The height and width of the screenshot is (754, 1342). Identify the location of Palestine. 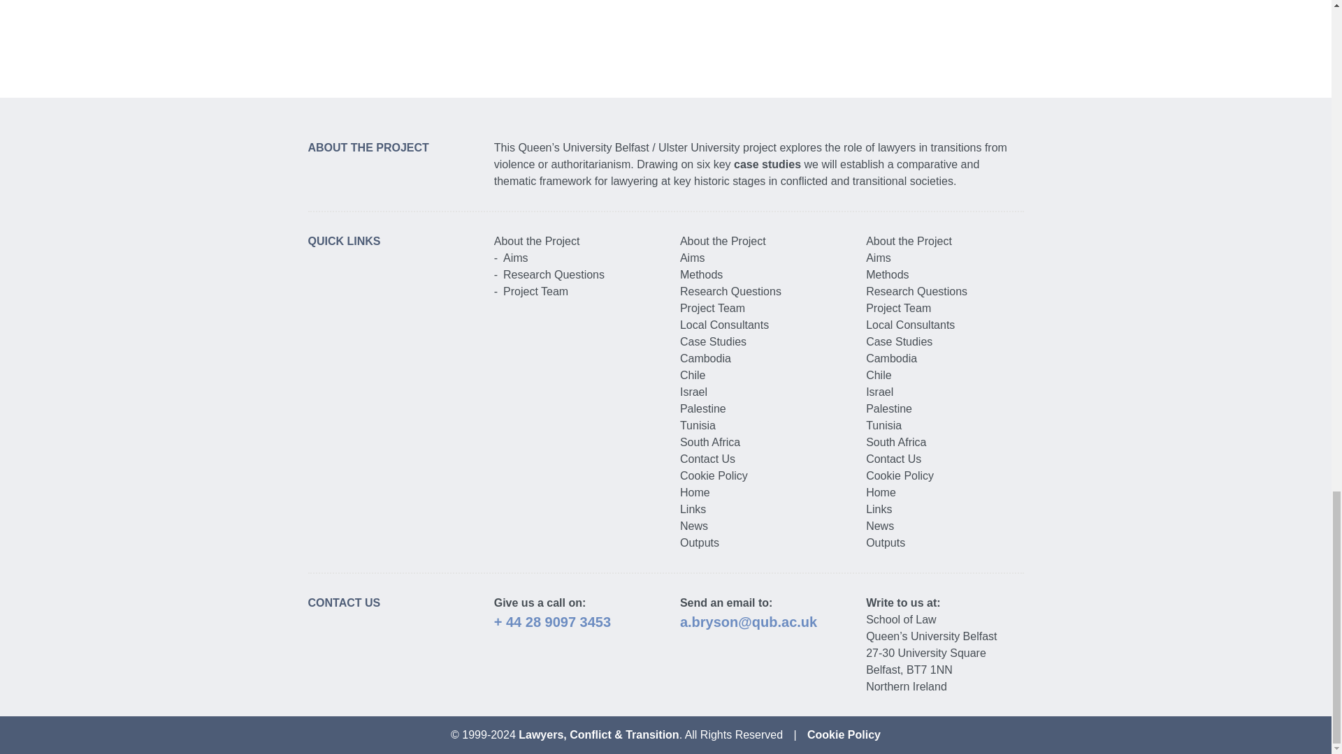
(703, 408).